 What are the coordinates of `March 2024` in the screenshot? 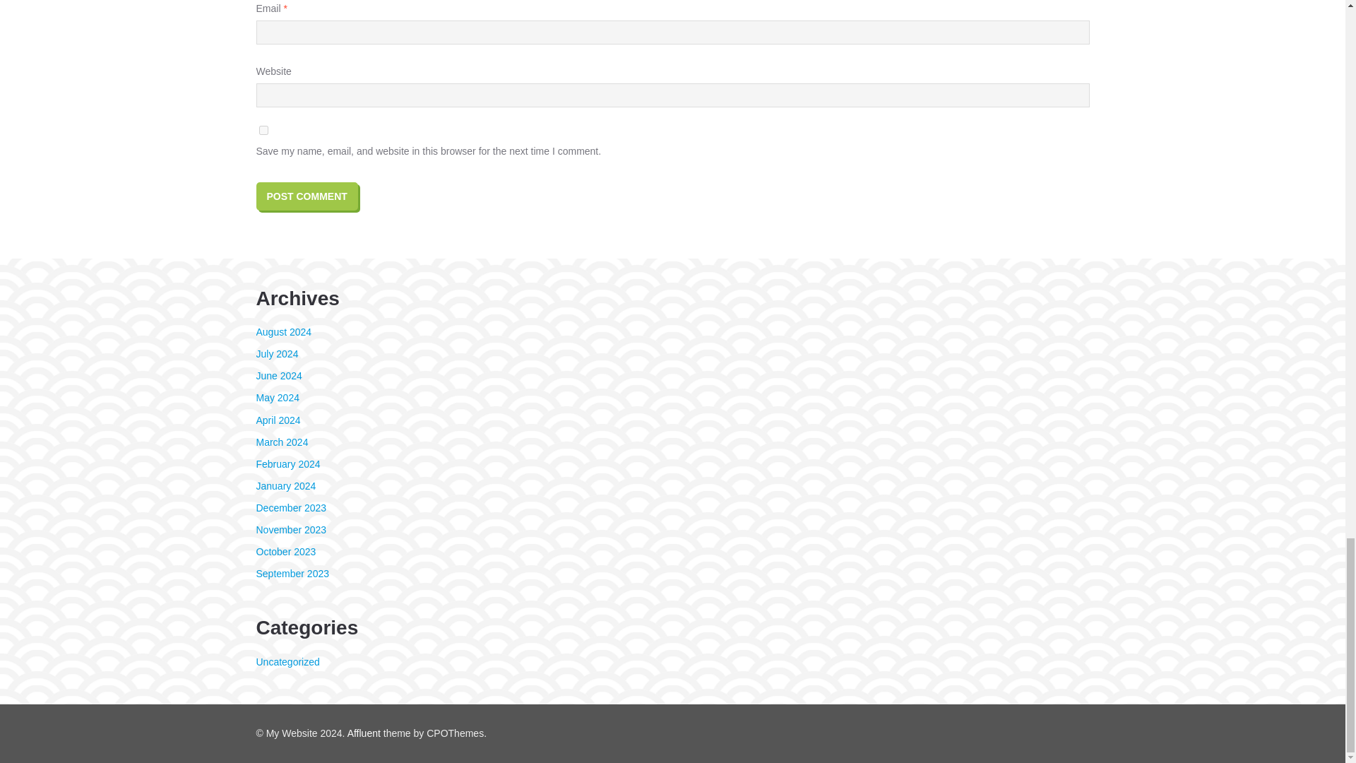 It's located at (281, 442).